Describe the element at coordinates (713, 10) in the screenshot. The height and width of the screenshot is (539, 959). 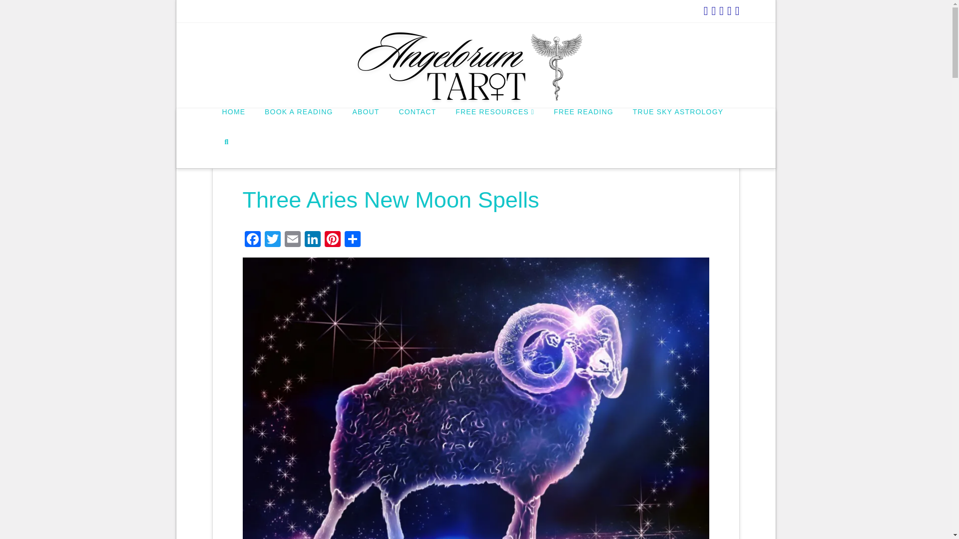
I see `YouTube` at that location.